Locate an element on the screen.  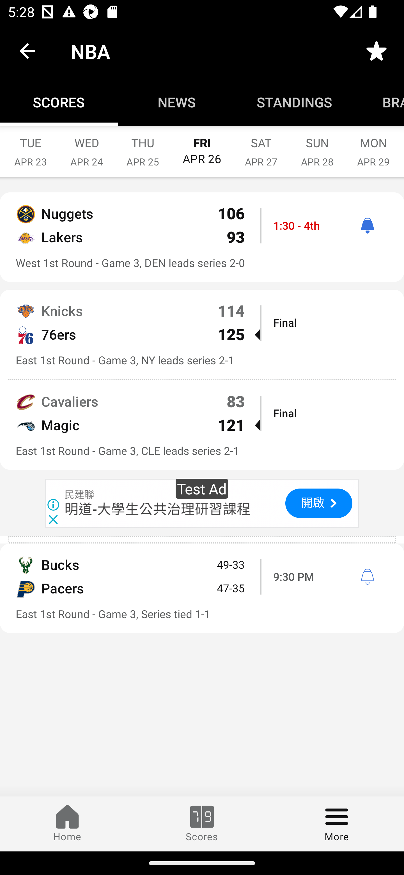
開啟 is located at coordinates (319, 503).